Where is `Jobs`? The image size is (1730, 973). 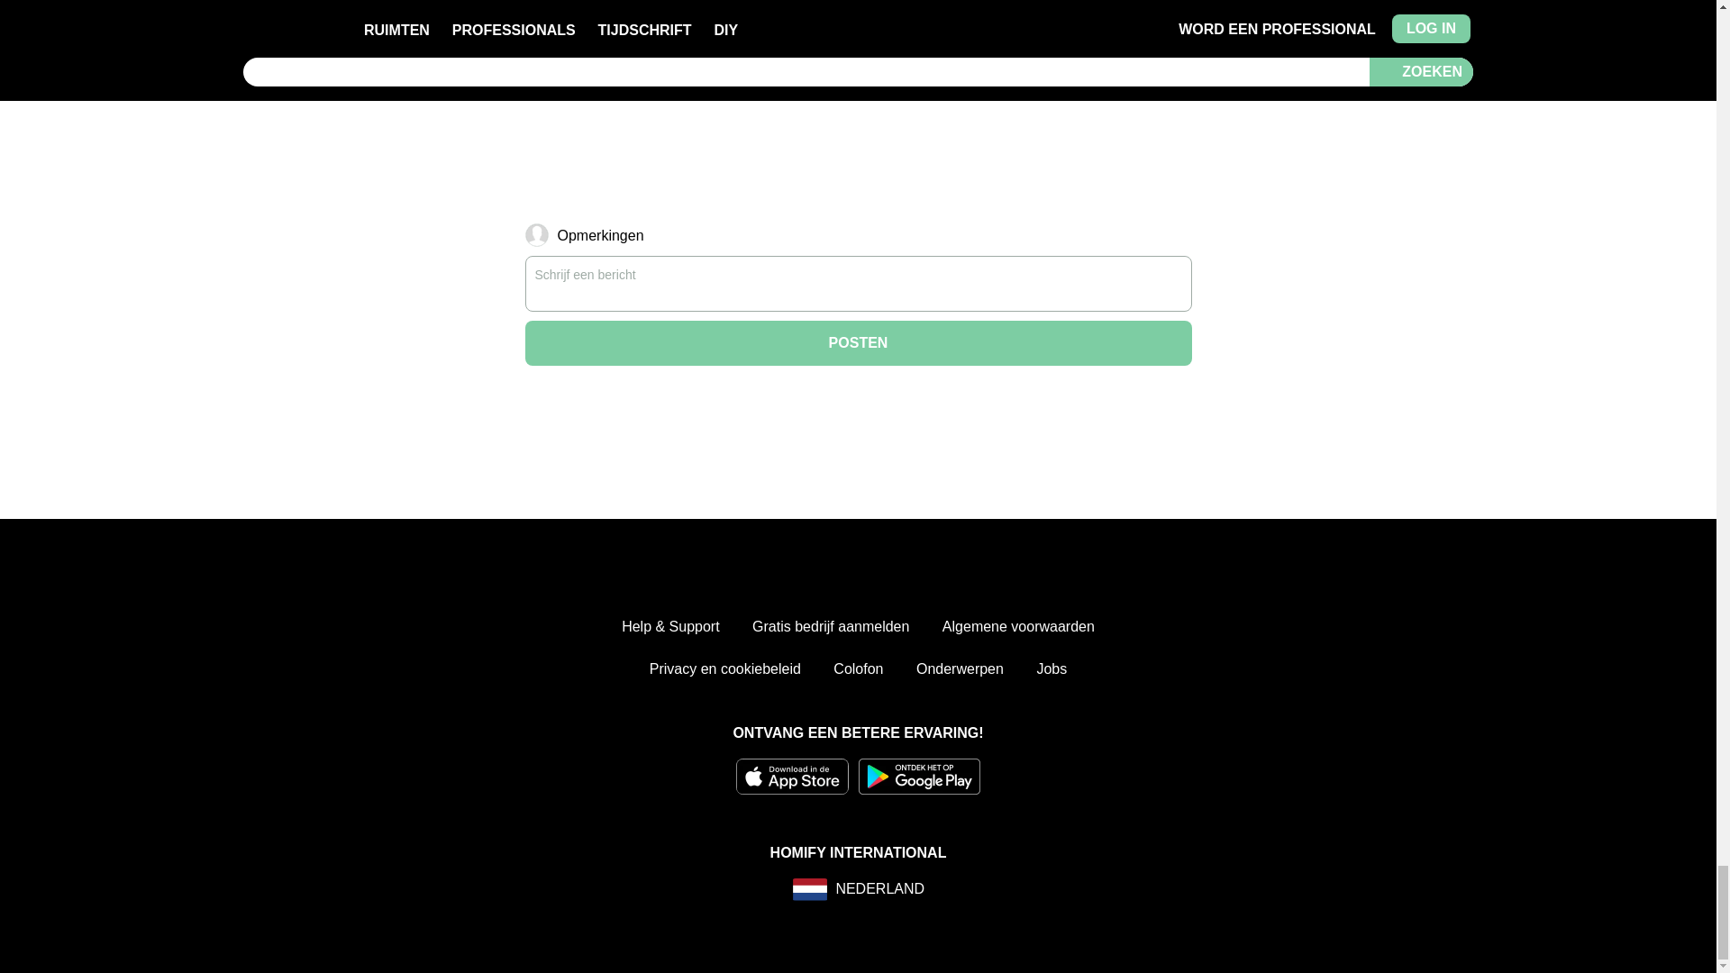
Jobs is located at coordinates (1052, 668).